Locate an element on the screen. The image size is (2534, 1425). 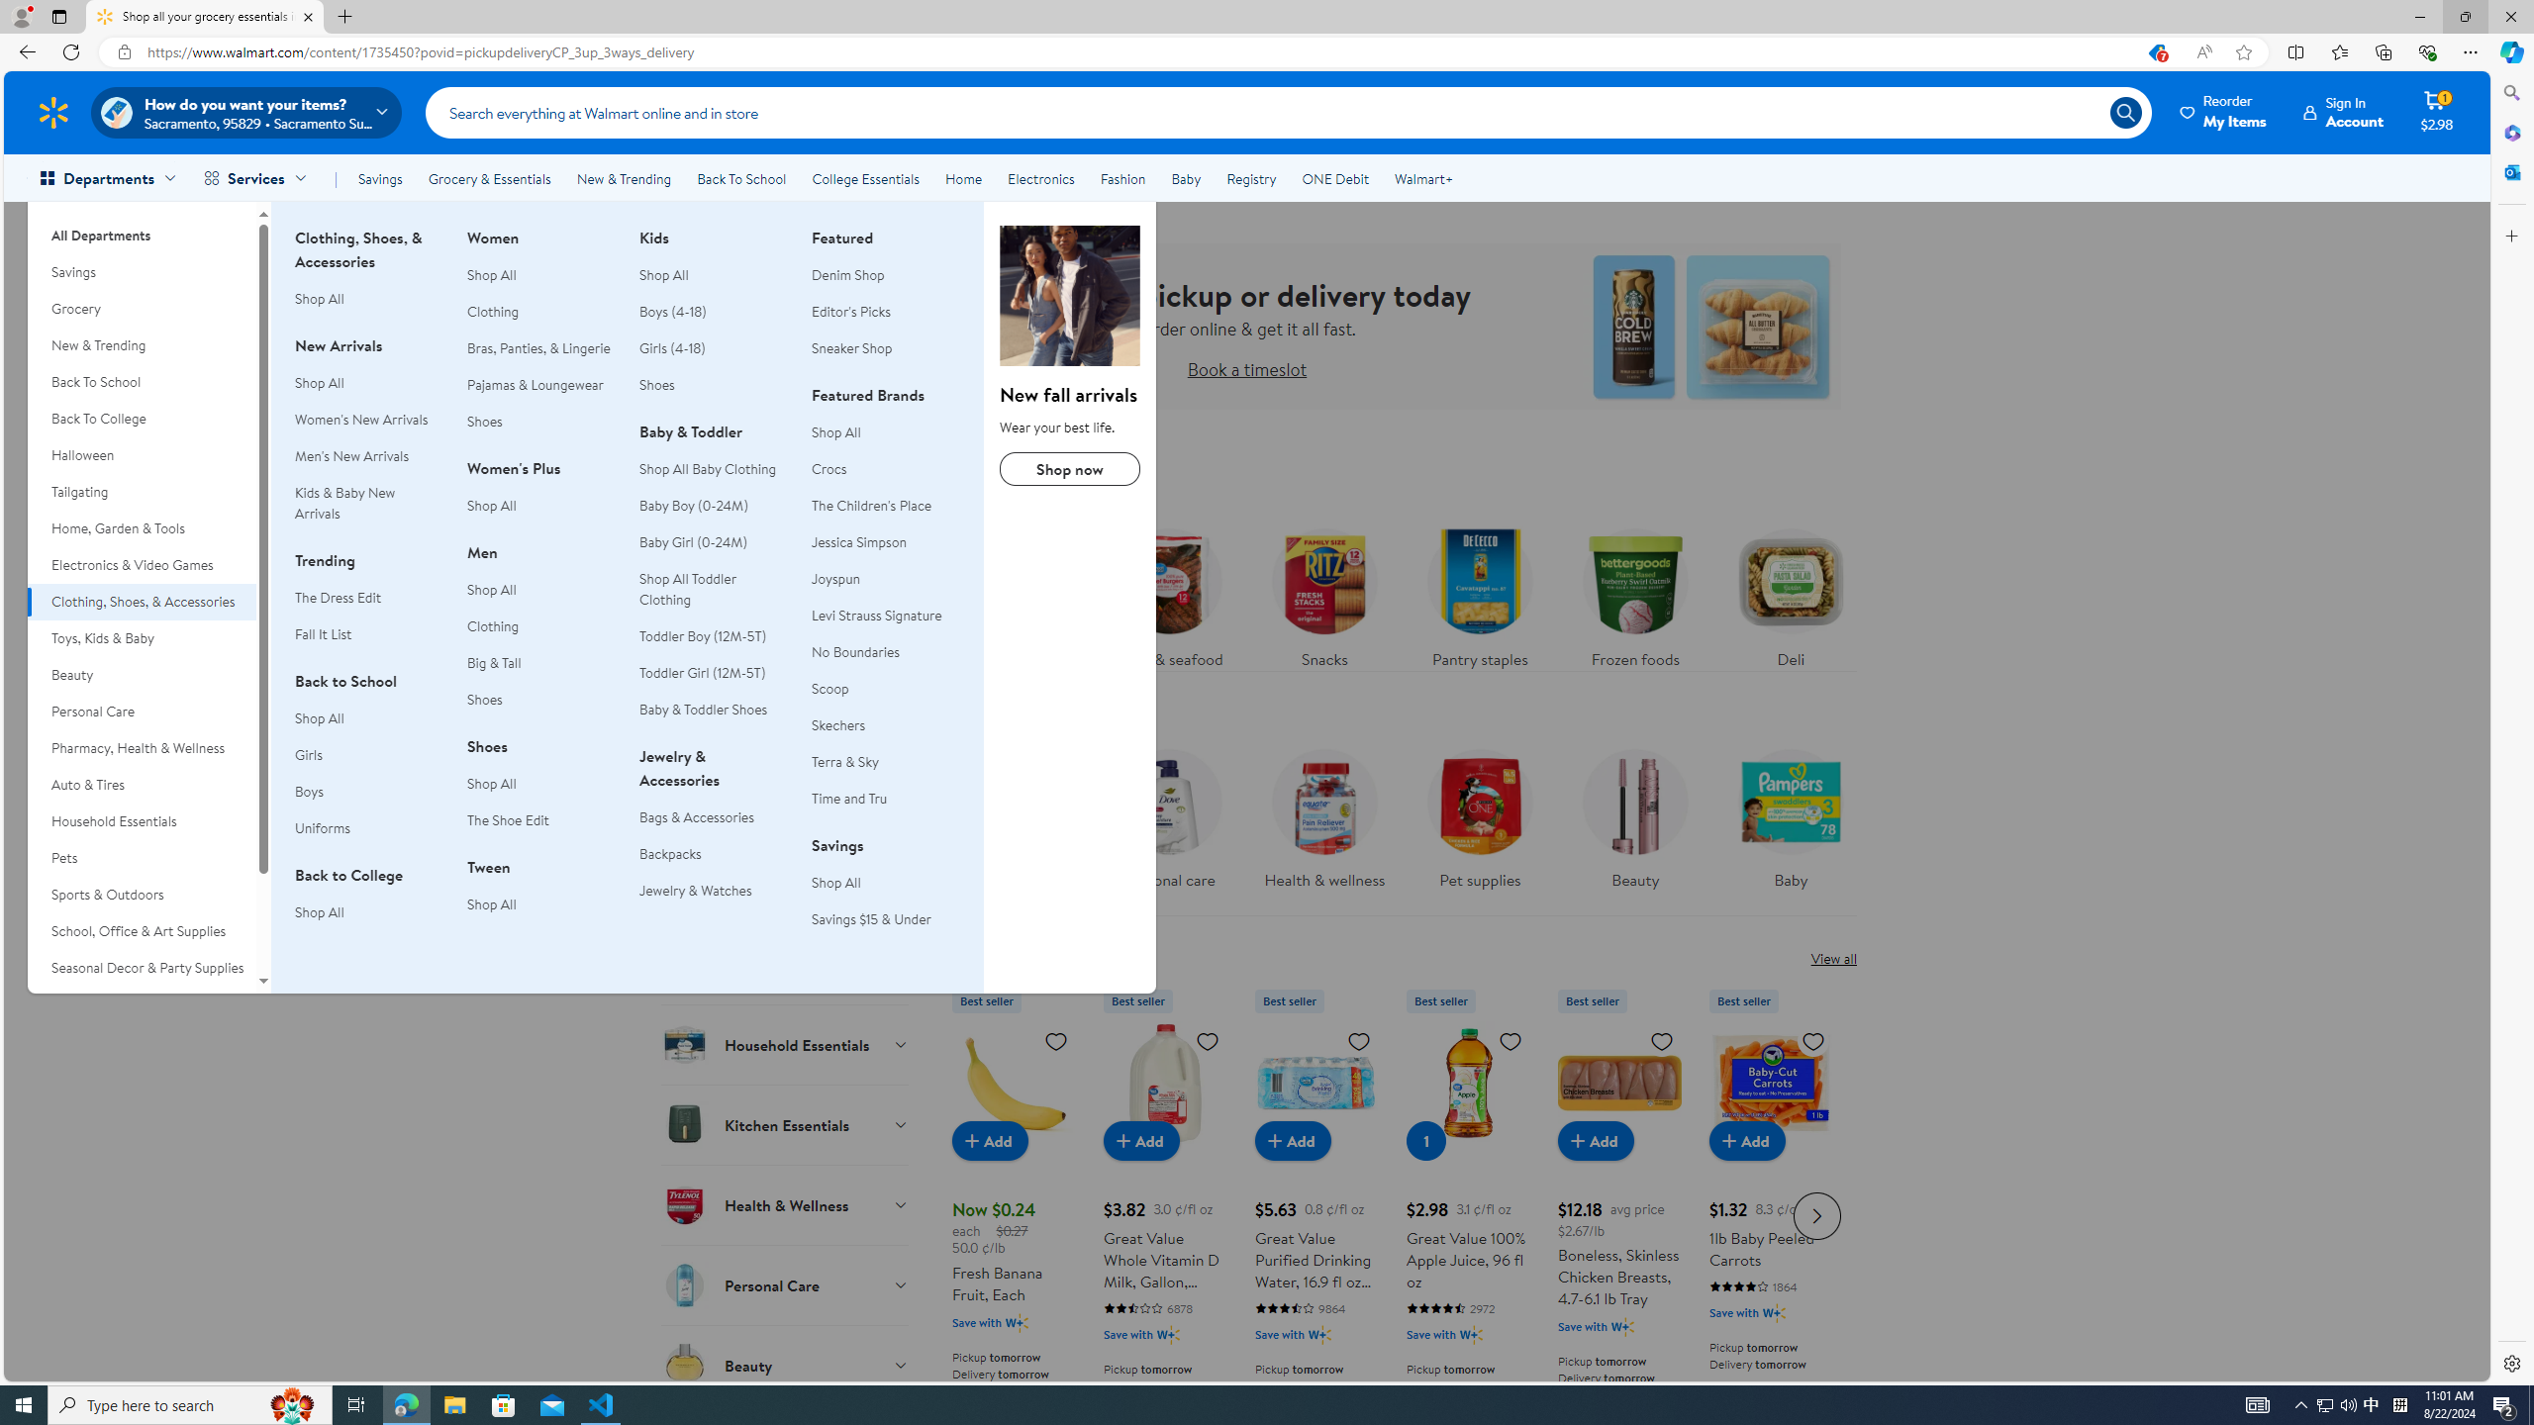
Baby is located at coordinates (1790, 813).